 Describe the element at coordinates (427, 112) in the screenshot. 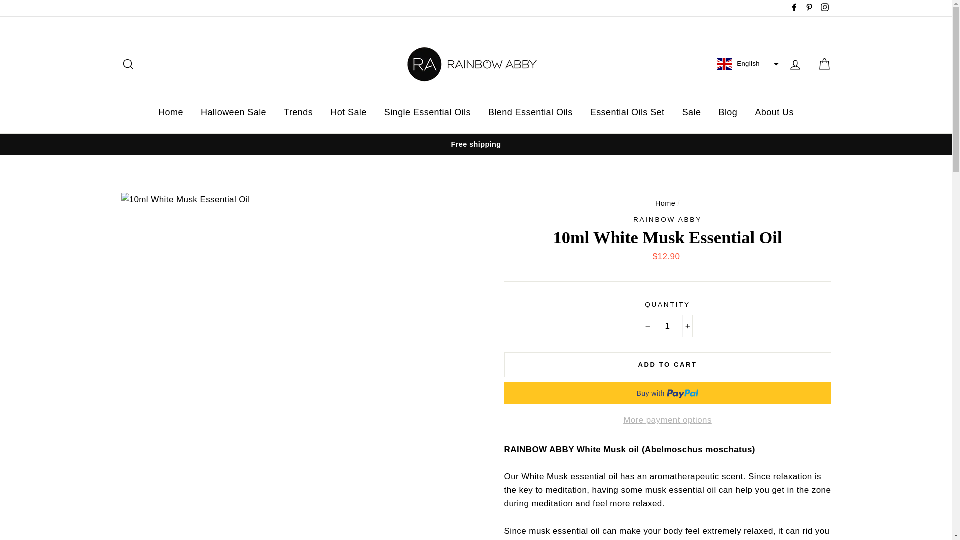

I see `Single Essential Oils` at that location.